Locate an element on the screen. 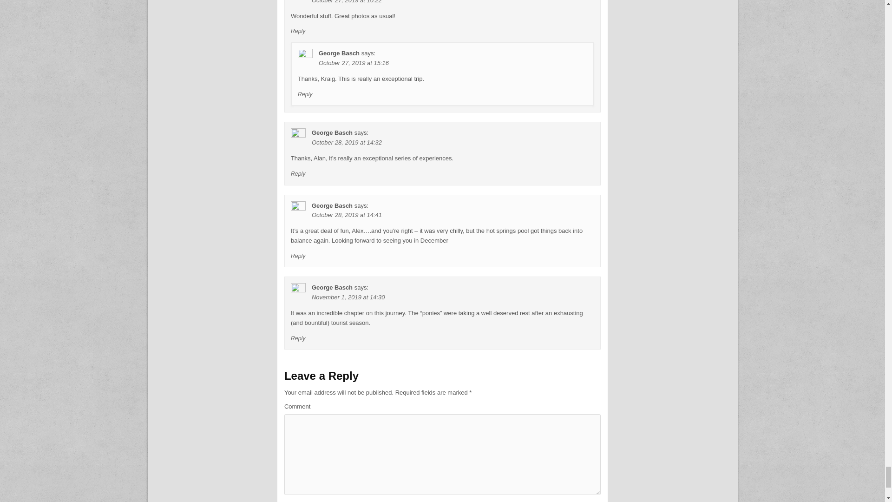 This screenshot has width=892, height=502. Reply is located at coordinates (298, 338).